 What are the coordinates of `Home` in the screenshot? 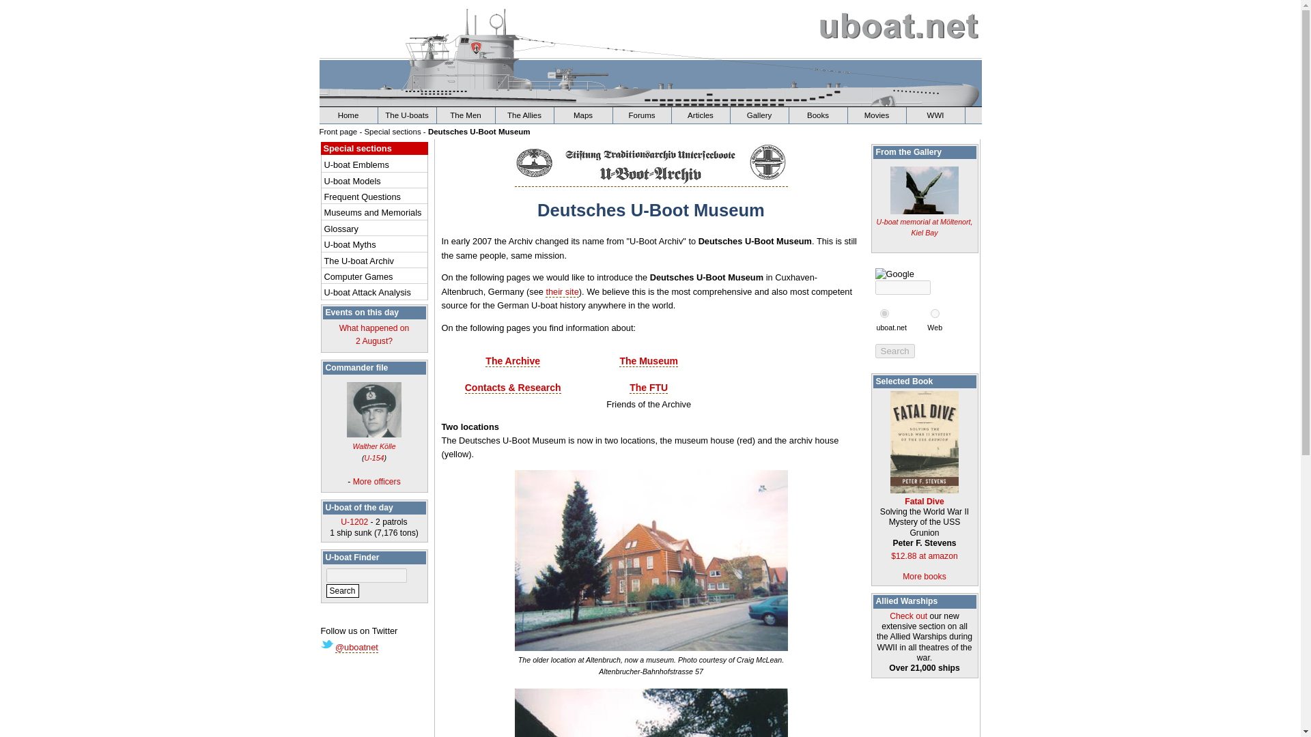 It's located at (701, 115).